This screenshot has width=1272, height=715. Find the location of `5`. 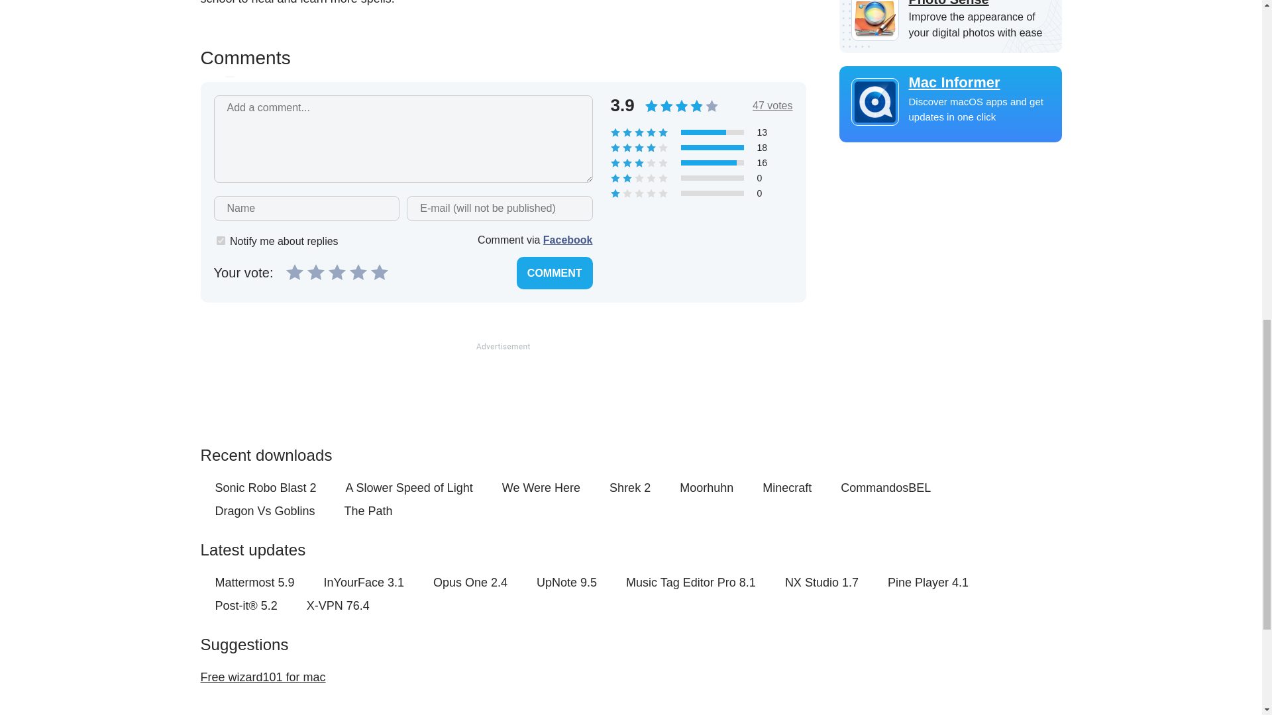

5 is located at coordinates (379, 271).